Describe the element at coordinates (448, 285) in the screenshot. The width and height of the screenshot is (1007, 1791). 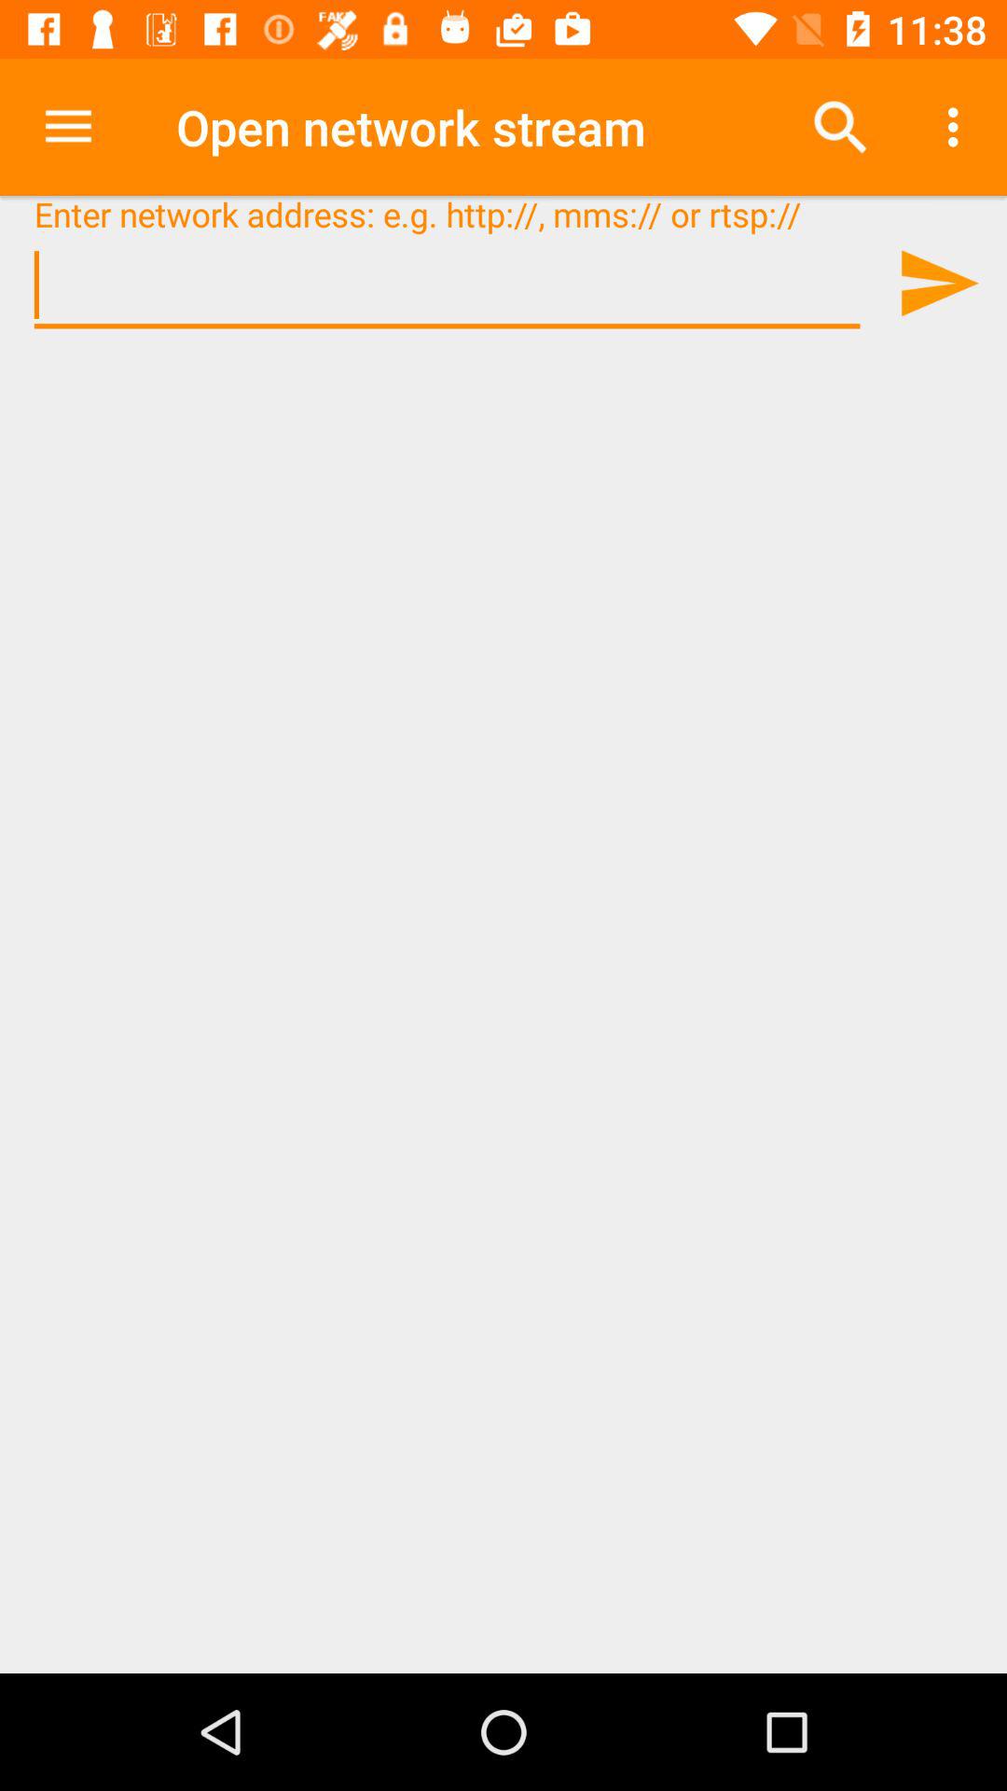
I see `enter text` at that location.